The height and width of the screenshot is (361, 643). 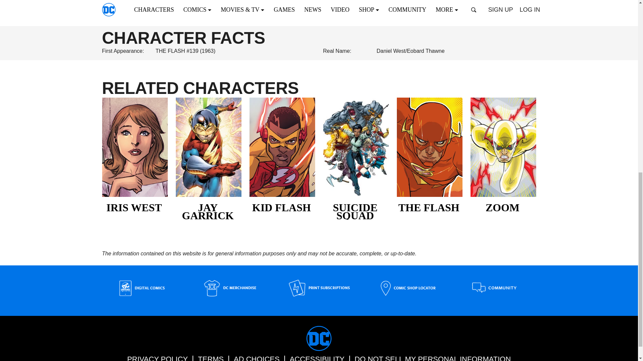 I want to click on Zoom, so click(x=503, y=209).